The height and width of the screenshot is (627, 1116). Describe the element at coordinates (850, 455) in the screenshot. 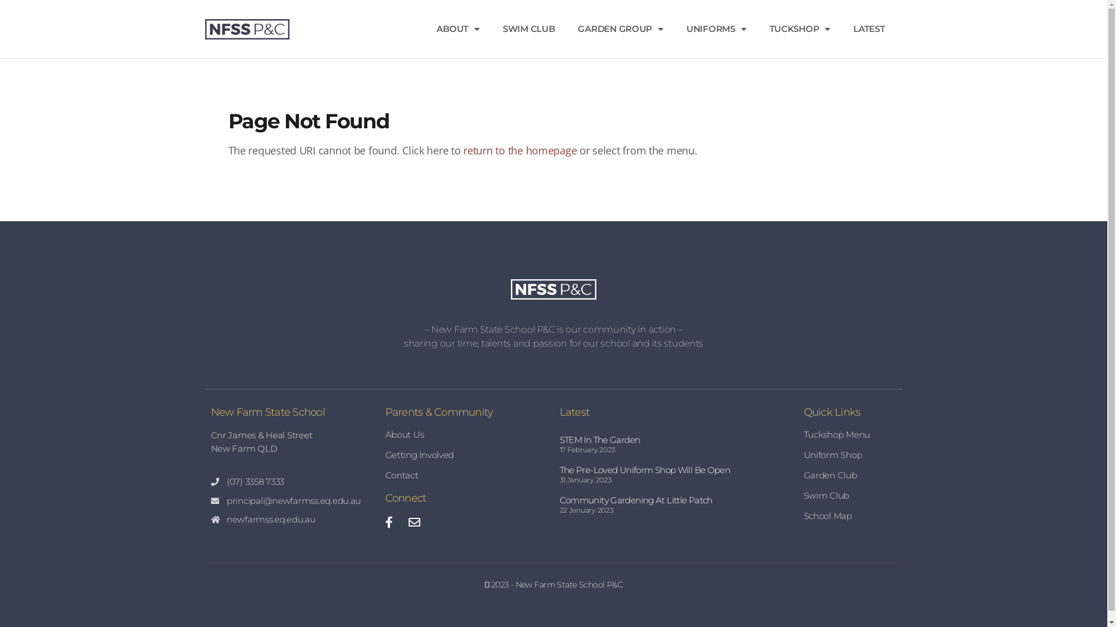

I see `Uniform Shop` at that location.